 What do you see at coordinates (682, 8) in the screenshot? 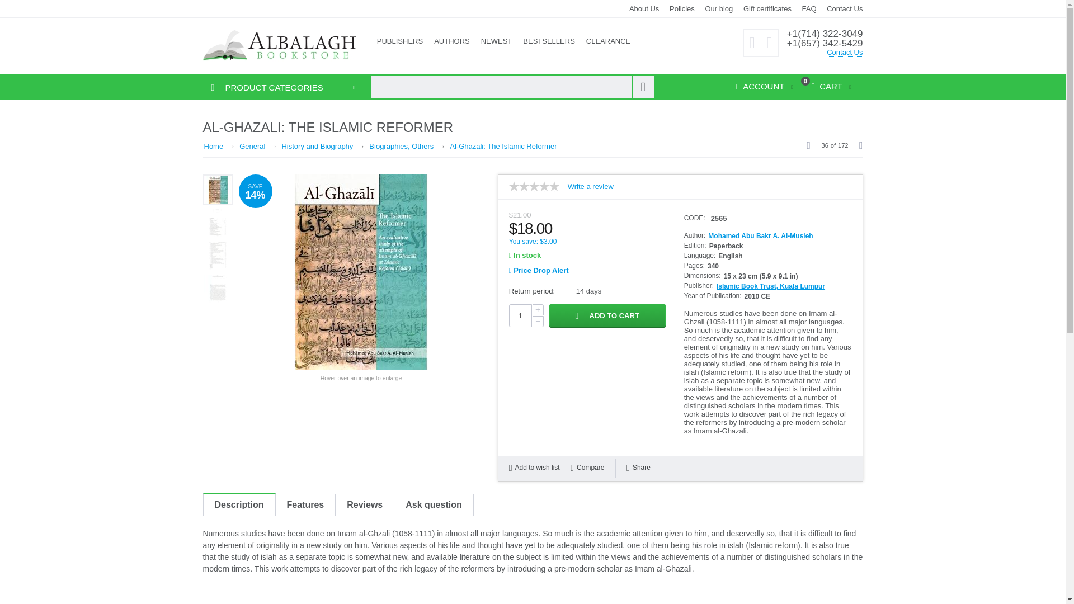
I see `Policies` at bounding box center [682, 8].